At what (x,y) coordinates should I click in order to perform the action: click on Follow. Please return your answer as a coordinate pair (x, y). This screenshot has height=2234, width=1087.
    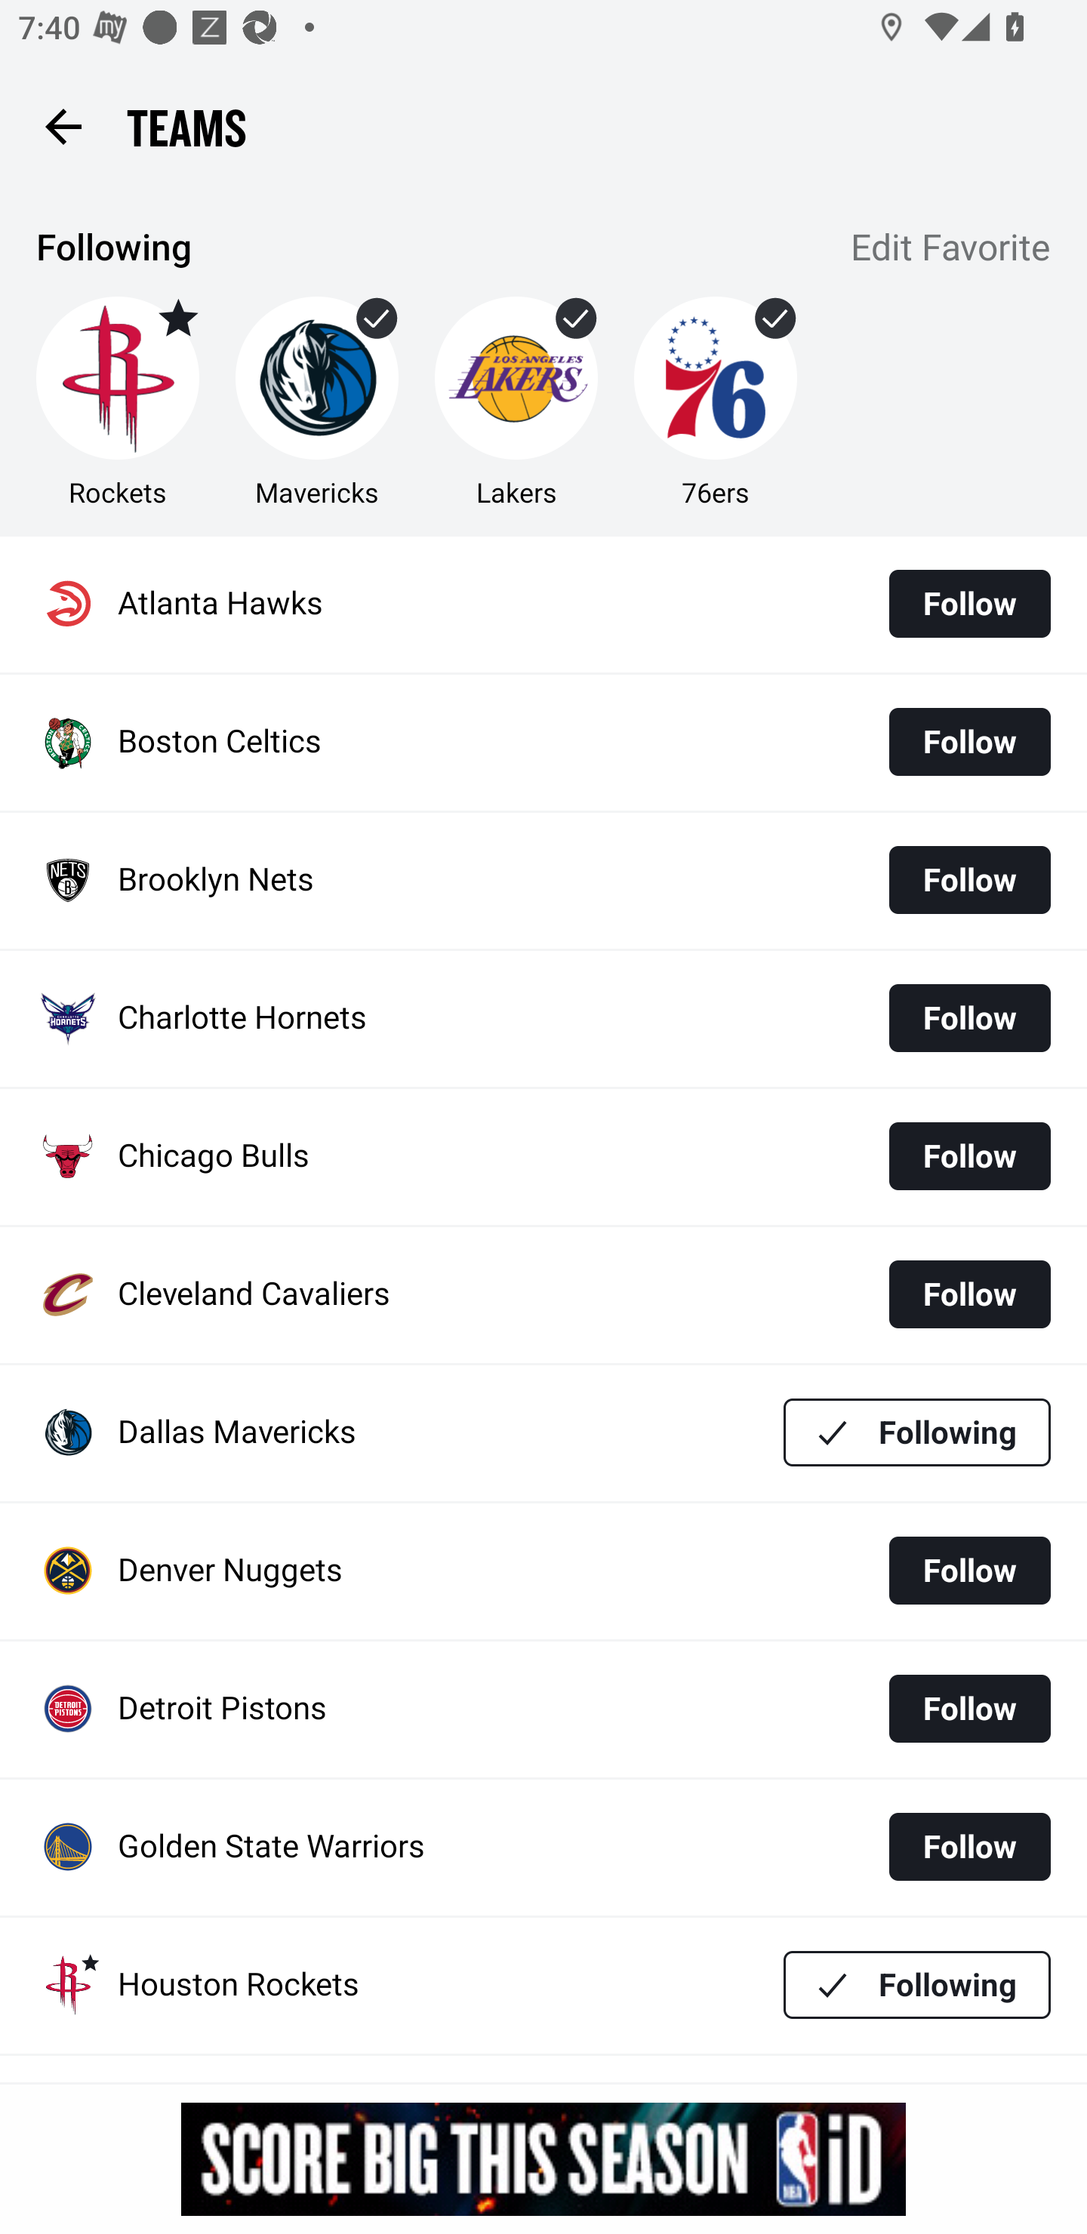
    Looking at the image, I should click on (969, 880).